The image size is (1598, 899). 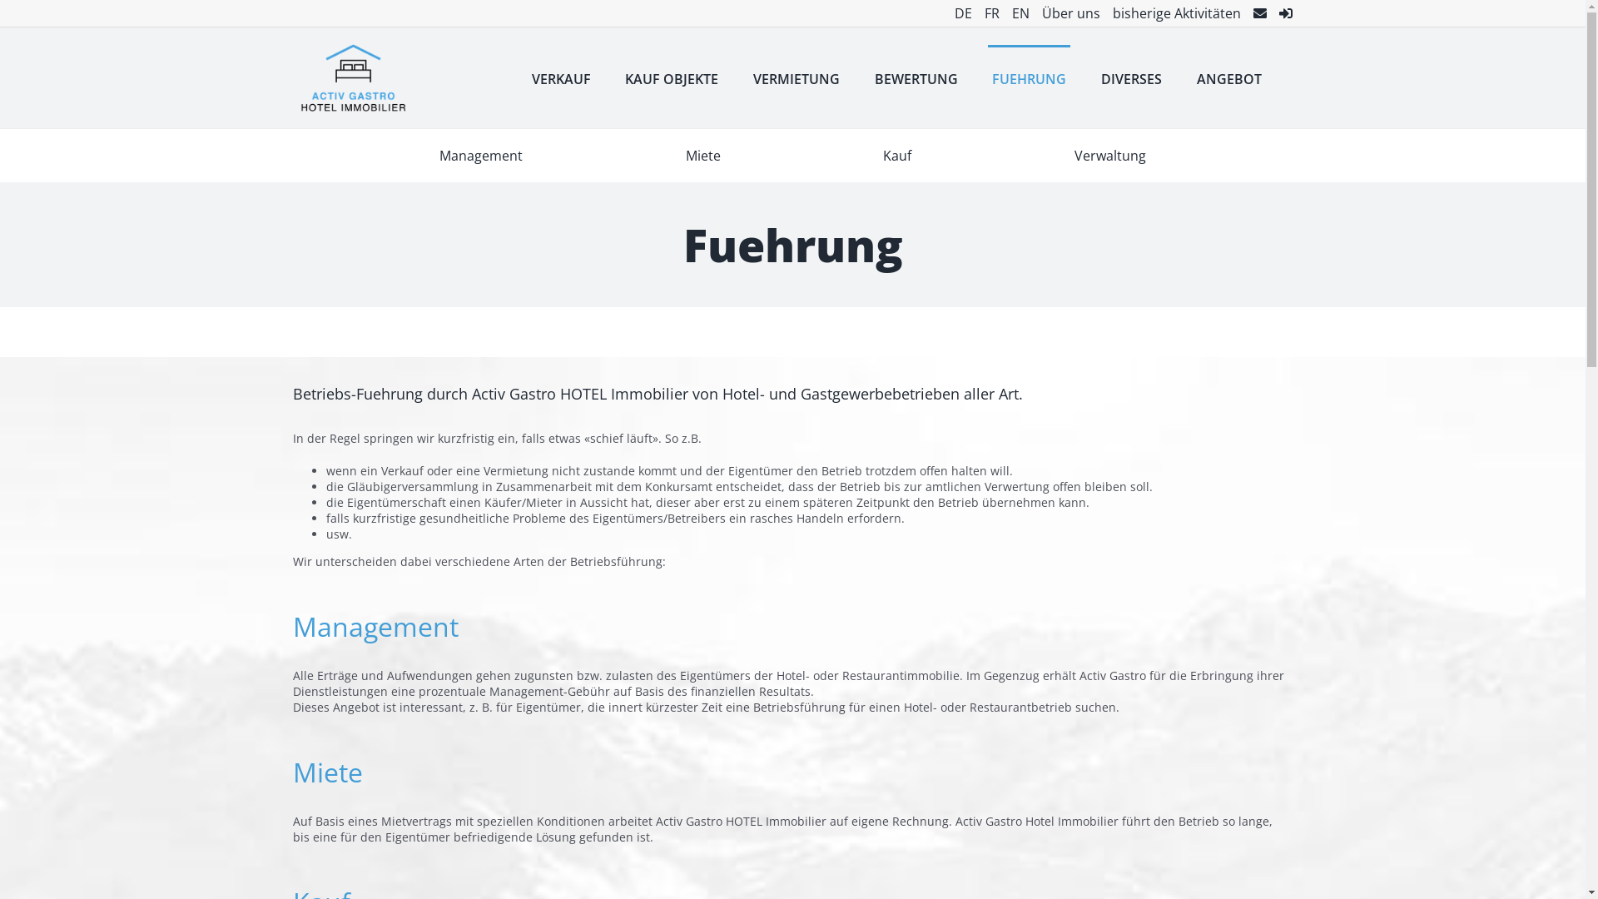 I want to click on DE, so click(x=957, y=13).